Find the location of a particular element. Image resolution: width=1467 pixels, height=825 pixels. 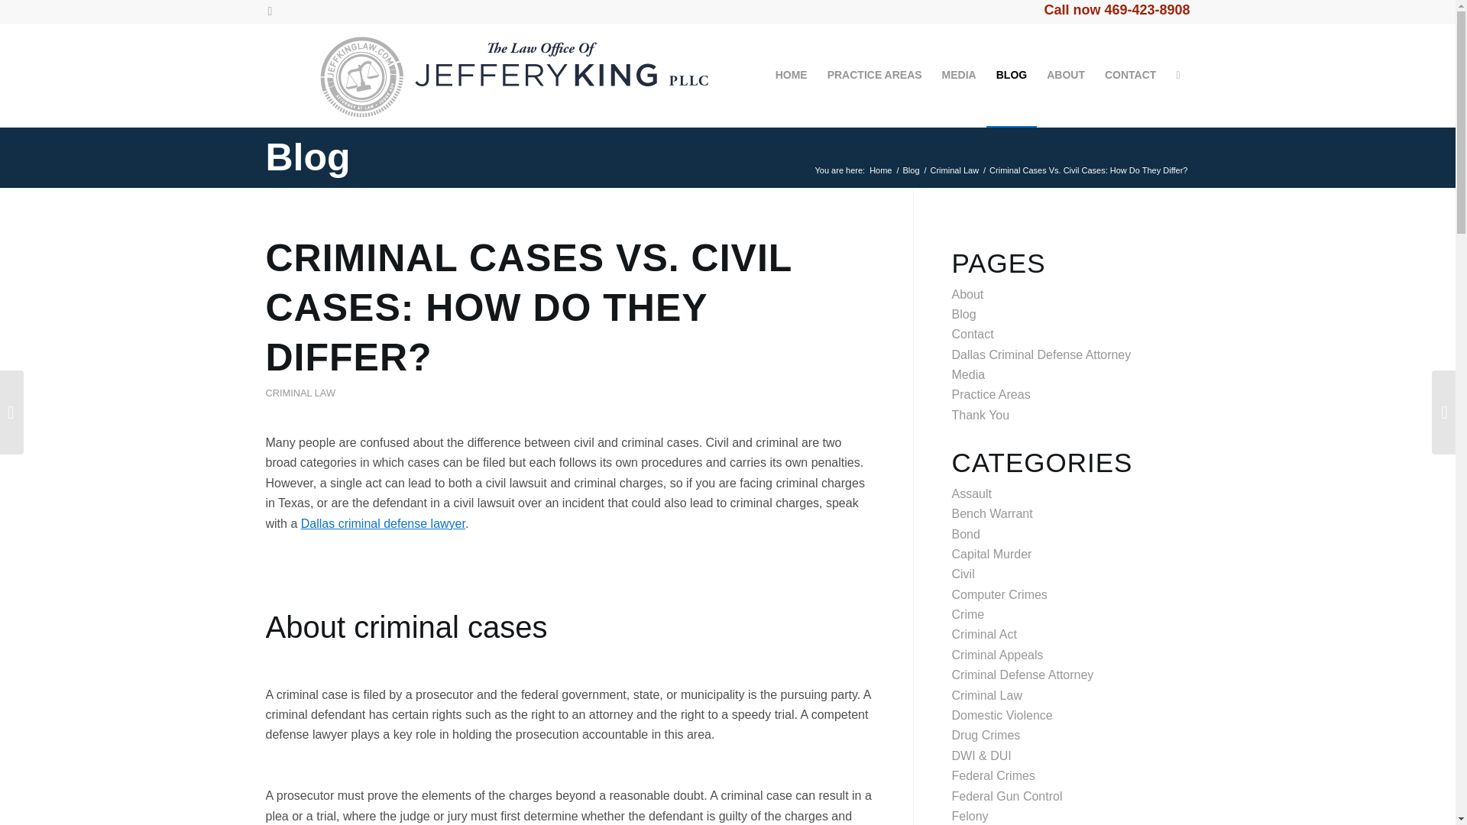

Call now 469-423-8908 is located at coordinates (1116, 9).